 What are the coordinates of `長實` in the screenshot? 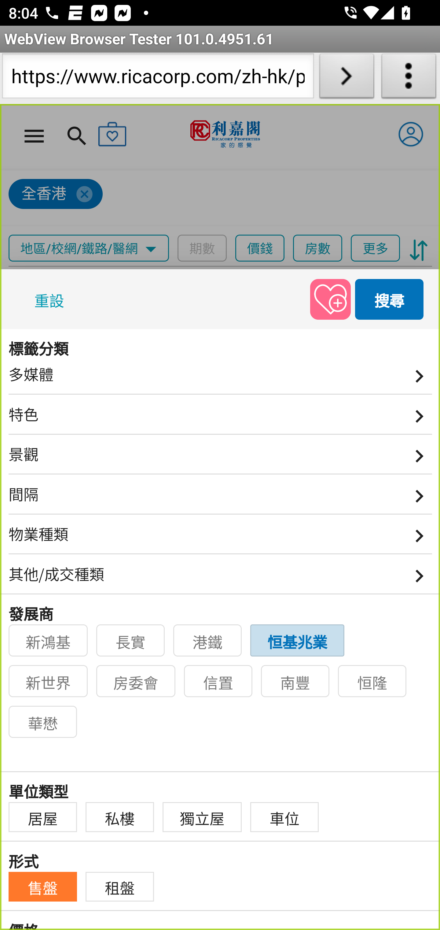 It's located at (131, 641).